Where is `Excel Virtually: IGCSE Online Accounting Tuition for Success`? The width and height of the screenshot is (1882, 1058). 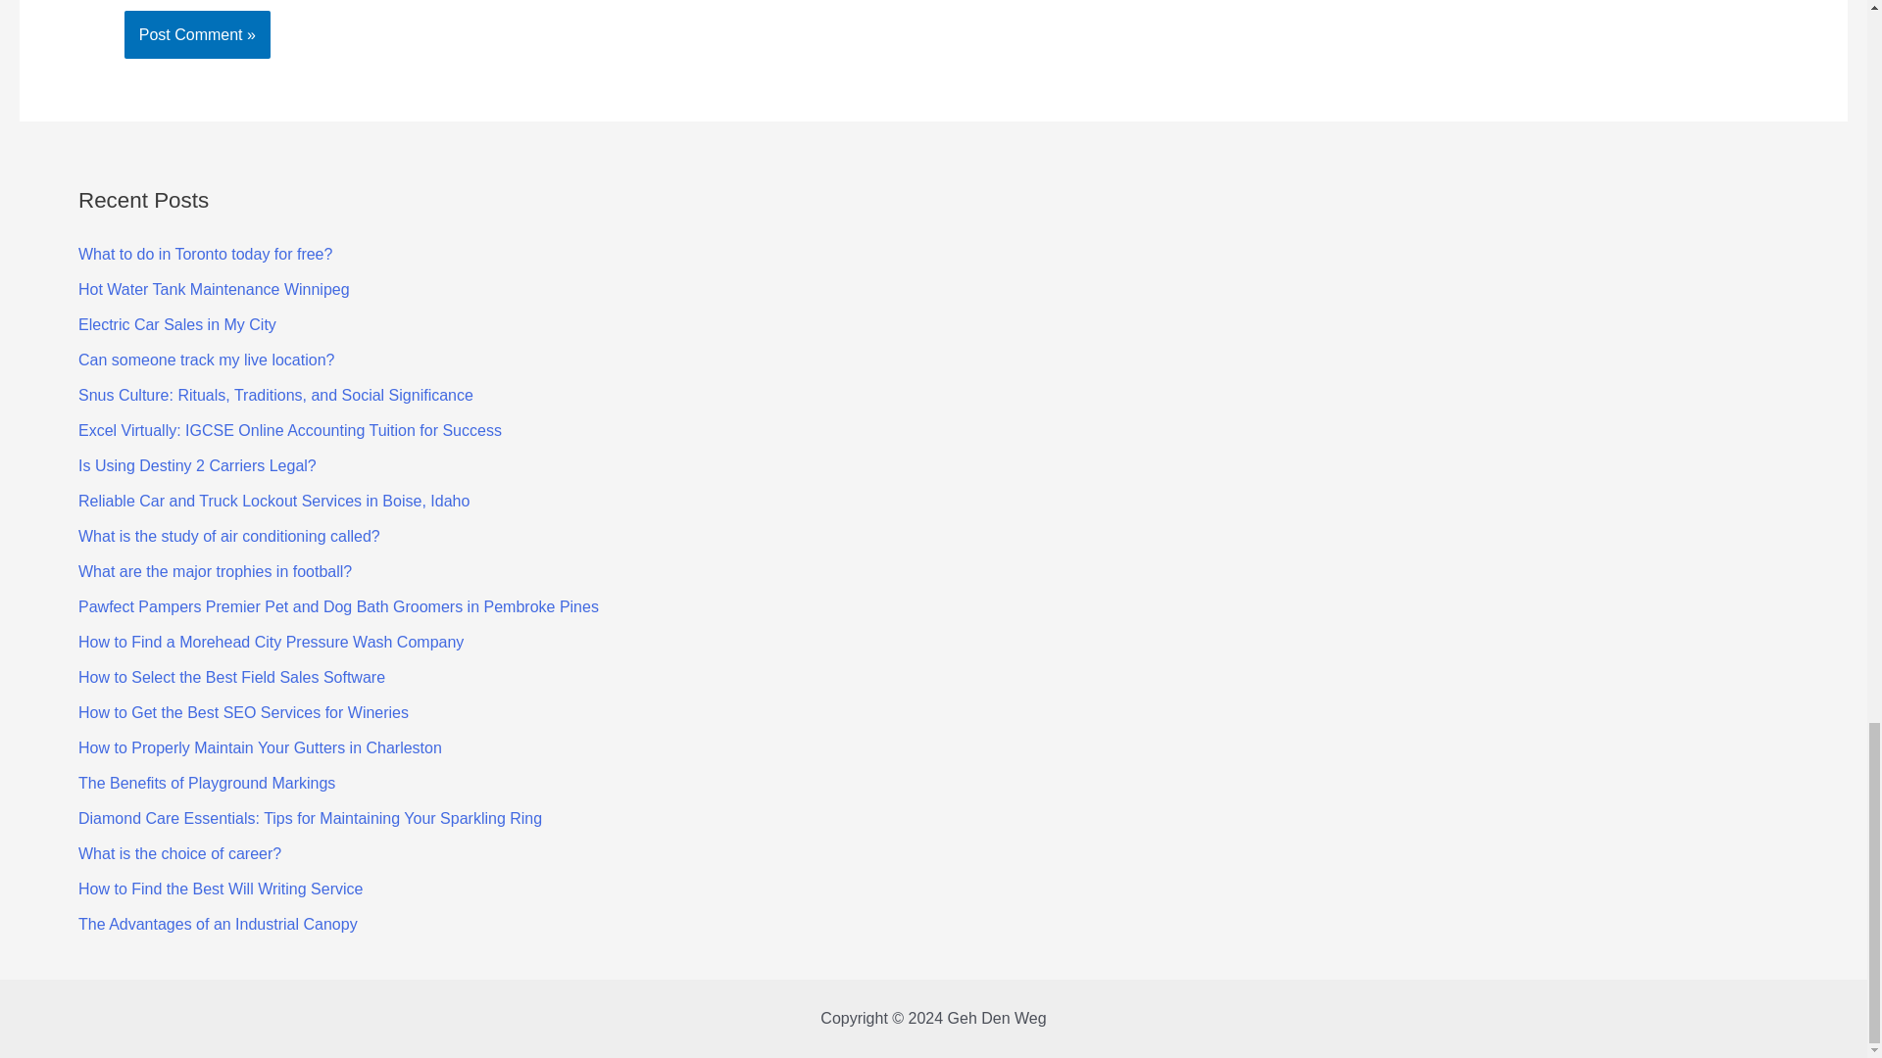 Excel Virtually: IGCSE Online Accounting Tuition for Success is located at coordinates (290, 430).